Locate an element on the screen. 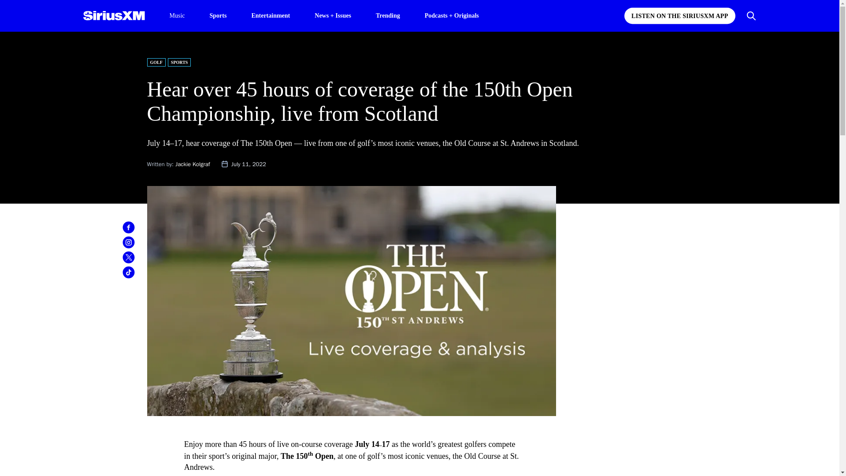  LISTEN ON THE SIRIUSXM APP is located at coordinates (679, 16).